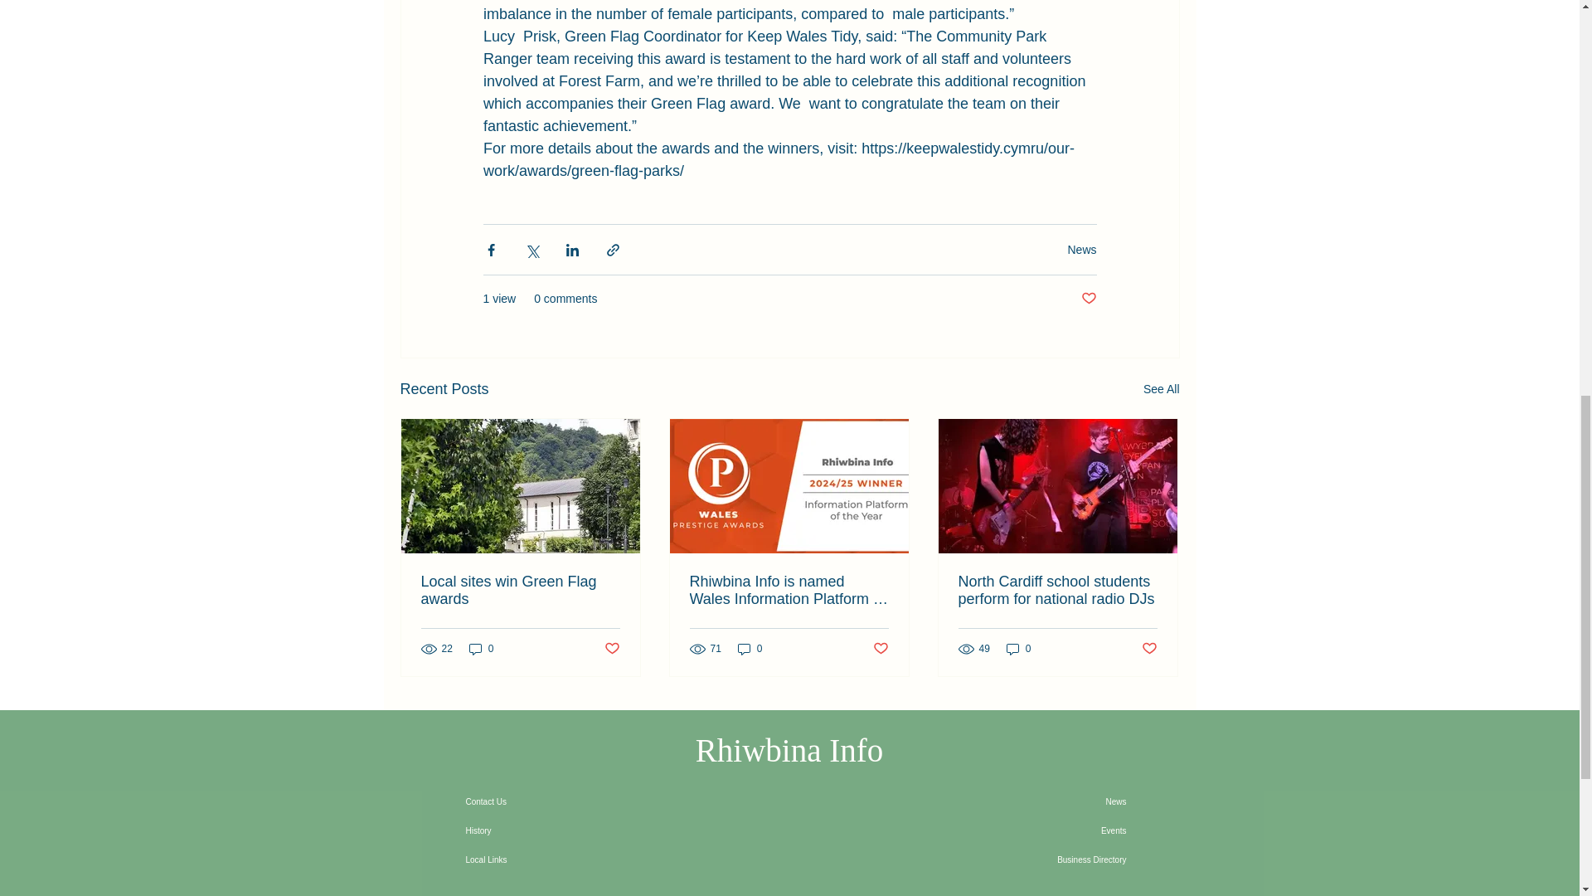 This screenshot has width=1592, height=896. I want to click on Local sites win Green Flag awards, so click(521, 591).